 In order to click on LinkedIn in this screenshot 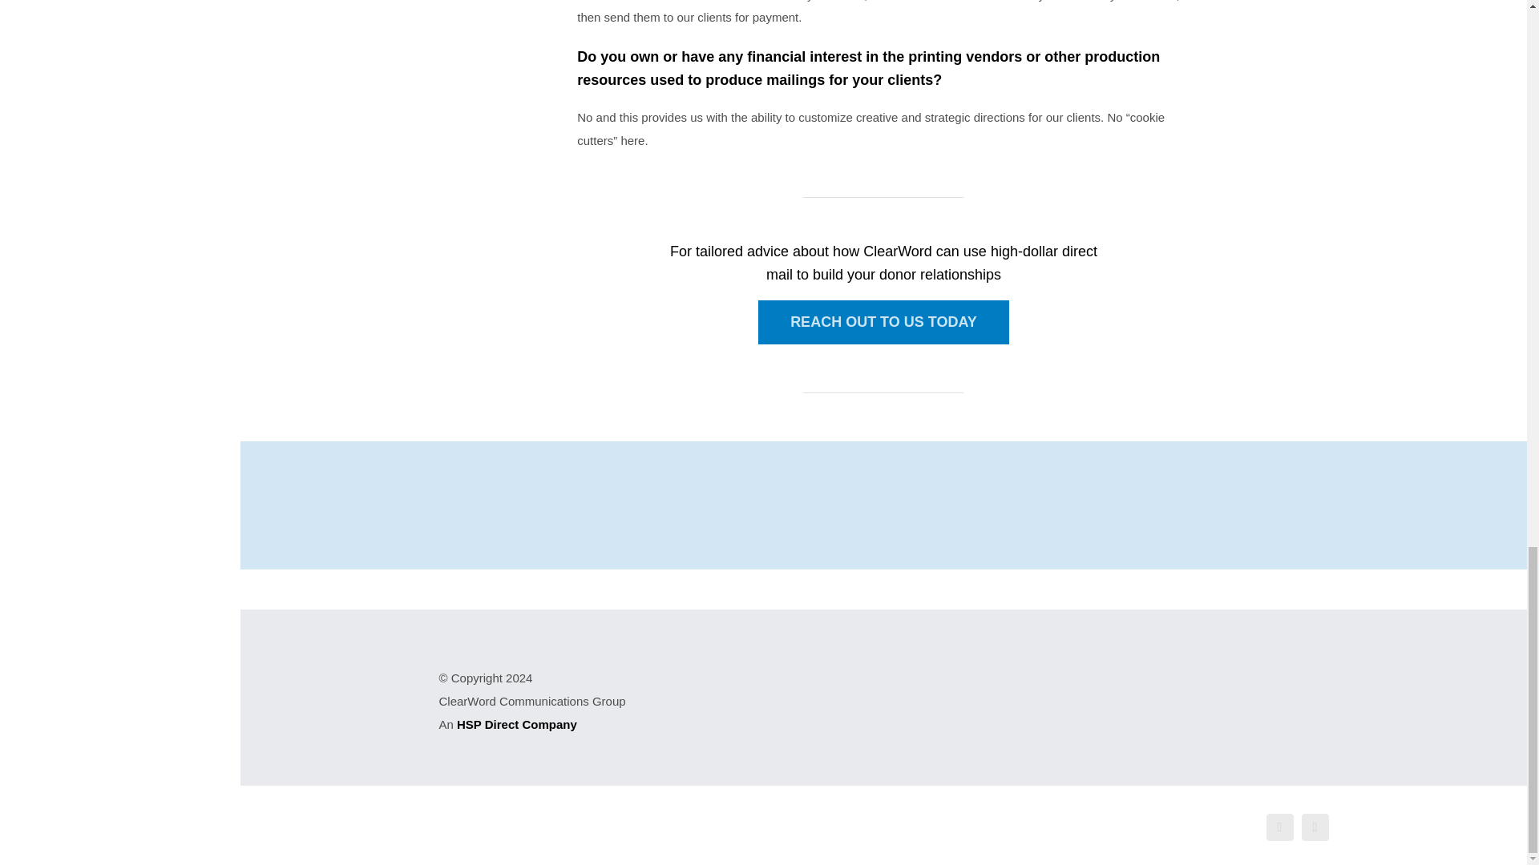, I will do `click(1315, 827)`.